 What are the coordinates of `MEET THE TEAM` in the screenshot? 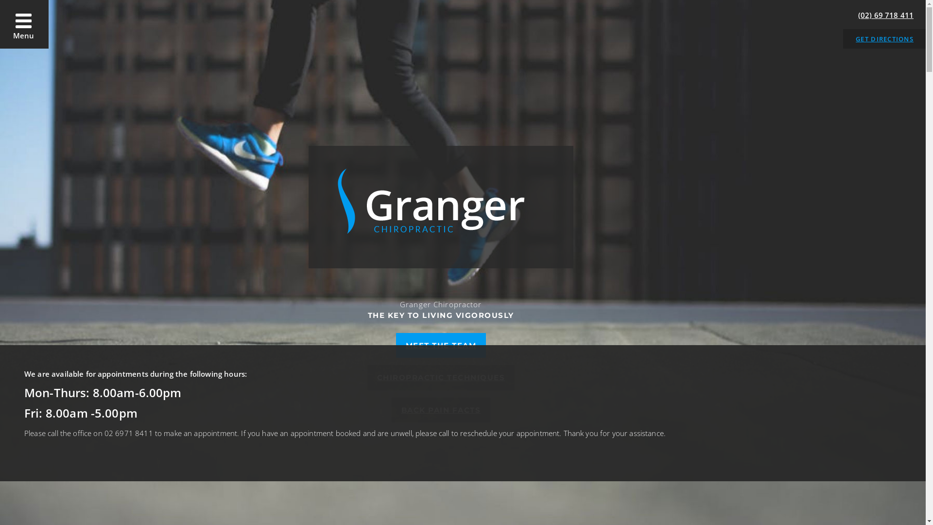 It's located at (441, 345).